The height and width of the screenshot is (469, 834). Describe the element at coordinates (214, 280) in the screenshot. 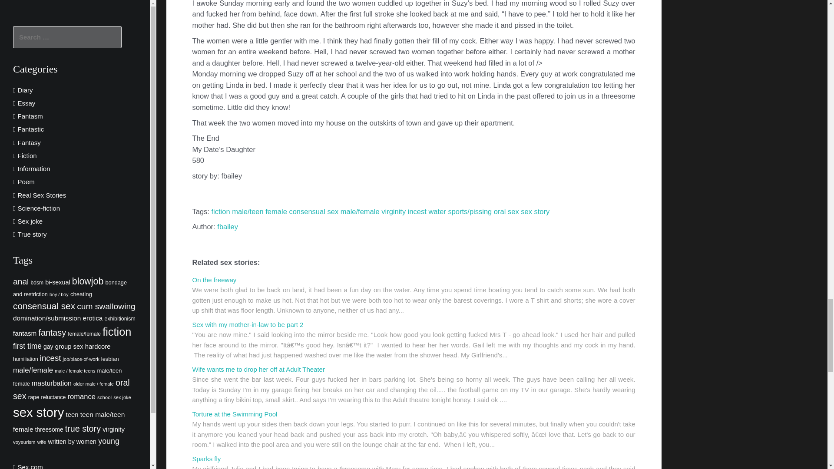

I see `On the freeway` at that location.